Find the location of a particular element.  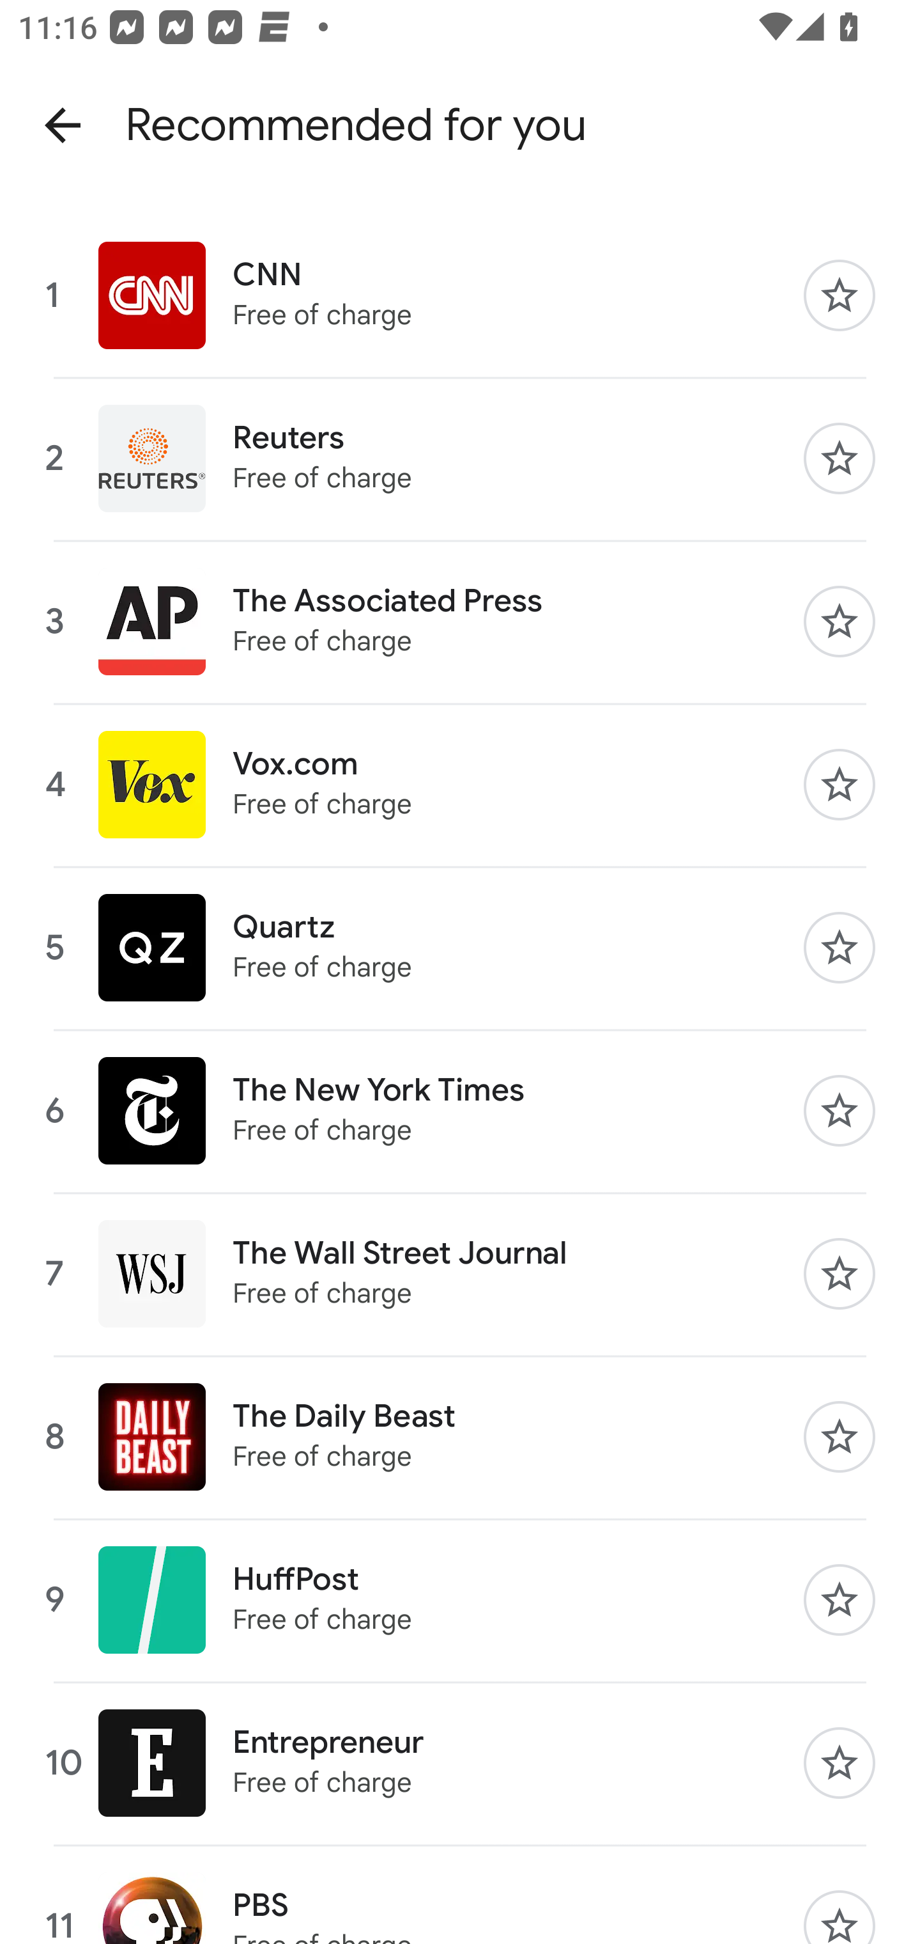

Follow is located at coordinates (839, 1600).